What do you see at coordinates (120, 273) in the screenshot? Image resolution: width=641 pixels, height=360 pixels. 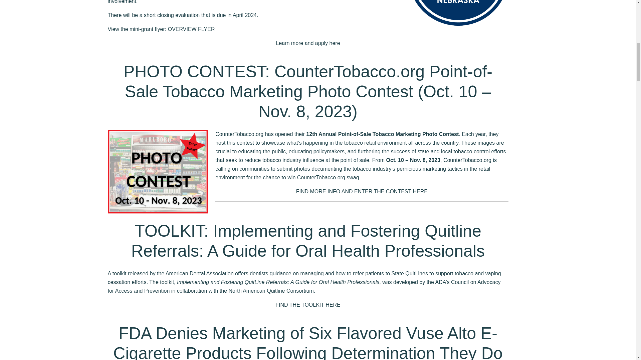 I see `toolkit` at bounding box center [120, 273].